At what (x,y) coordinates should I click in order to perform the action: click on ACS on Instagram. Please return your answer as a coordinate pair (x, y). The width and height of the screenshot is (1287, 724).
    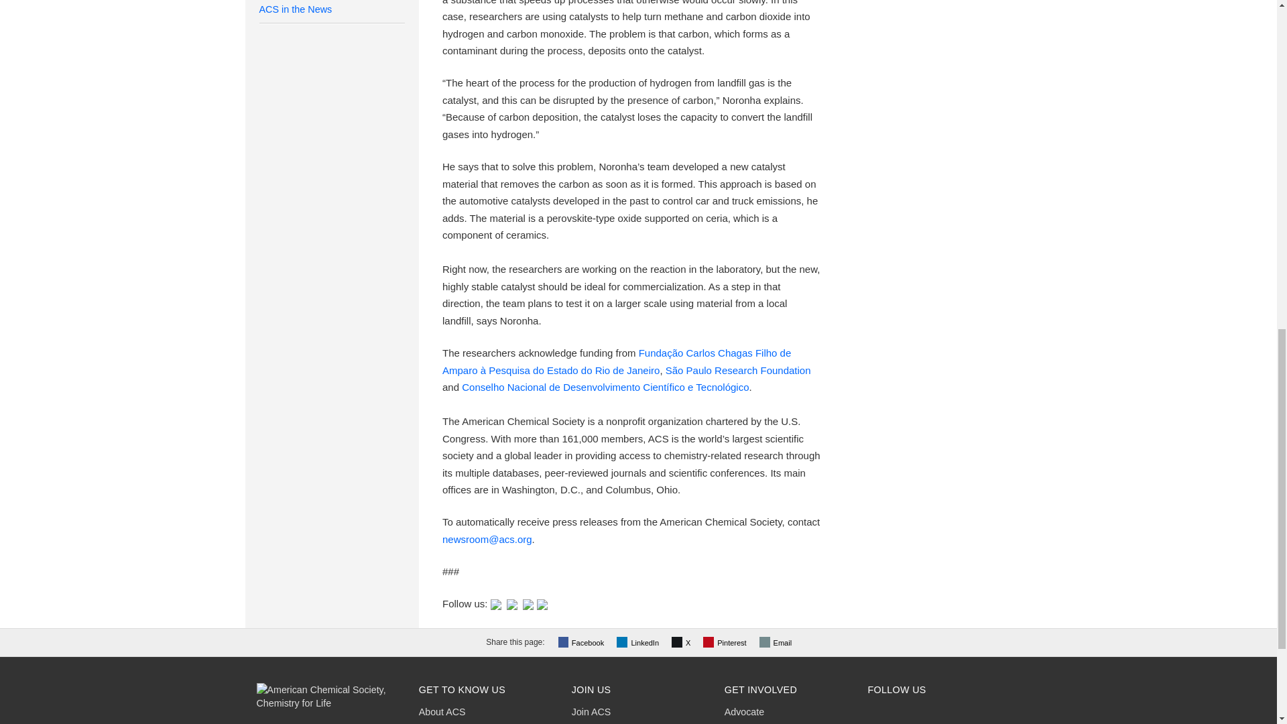
    Looking at the image, I should click on (542, 603).